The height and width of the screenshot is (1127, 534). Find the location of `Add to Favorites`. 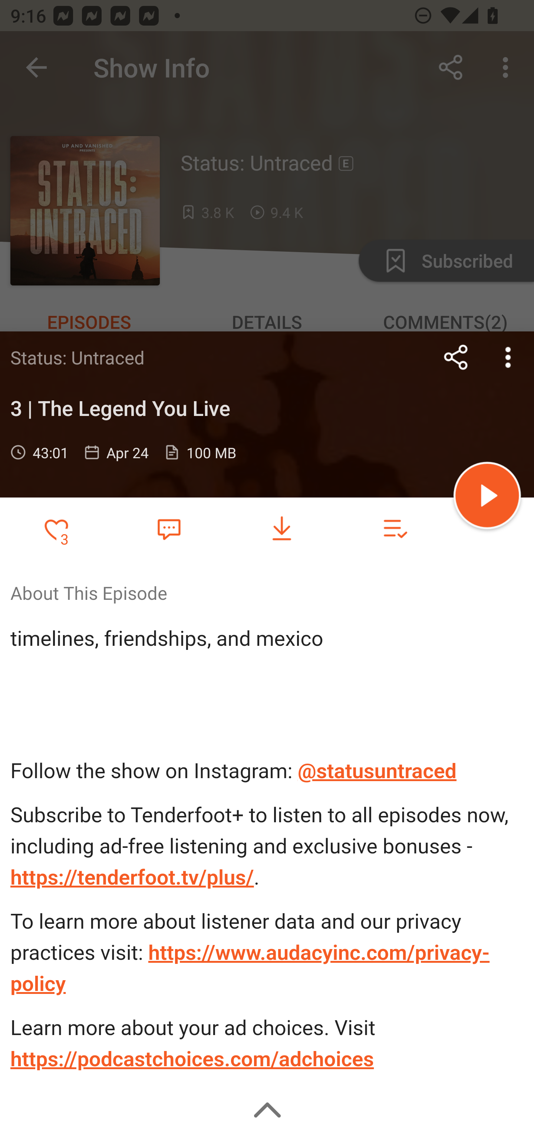

Add to Favorites is located at coordinates (56, 529).